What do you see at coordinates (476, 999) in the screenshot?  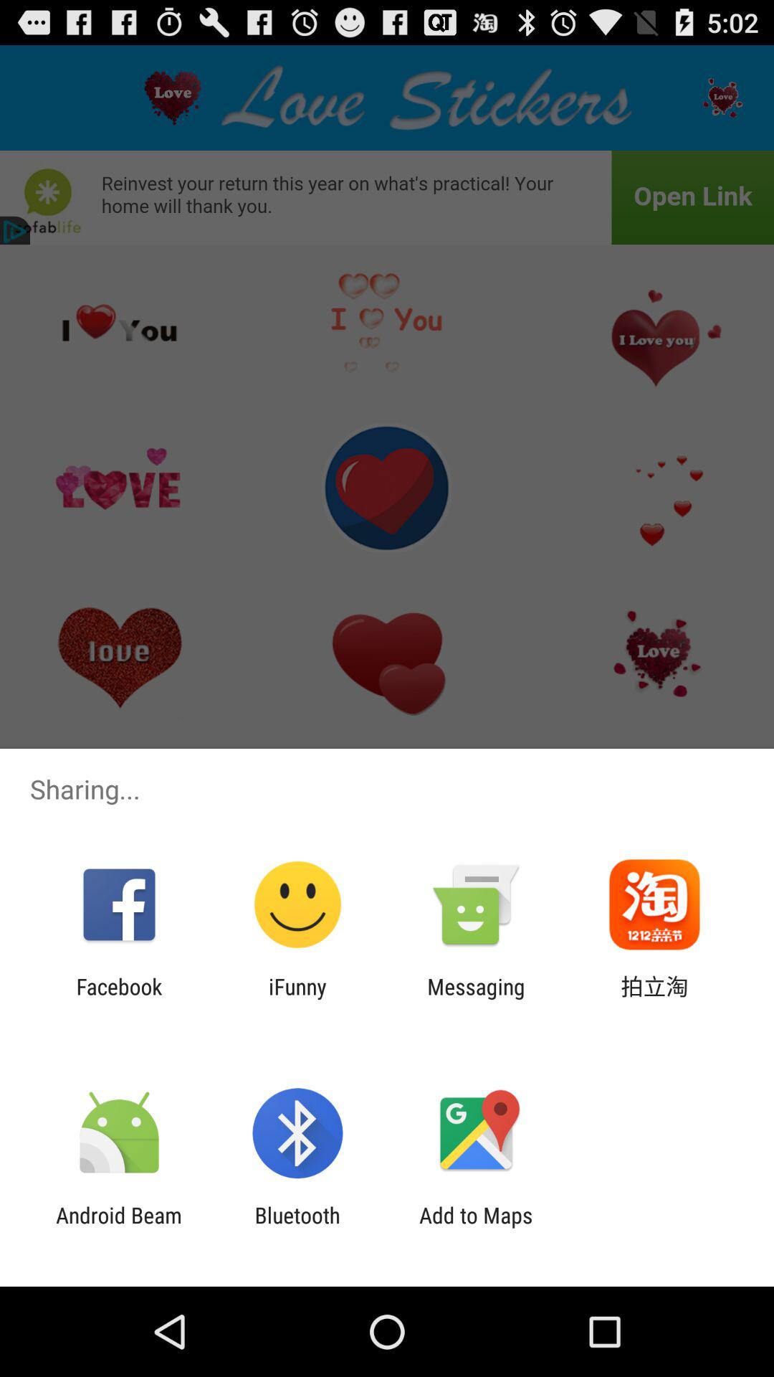 I see `turn off the messaging app` at bounding box center [476, 999].